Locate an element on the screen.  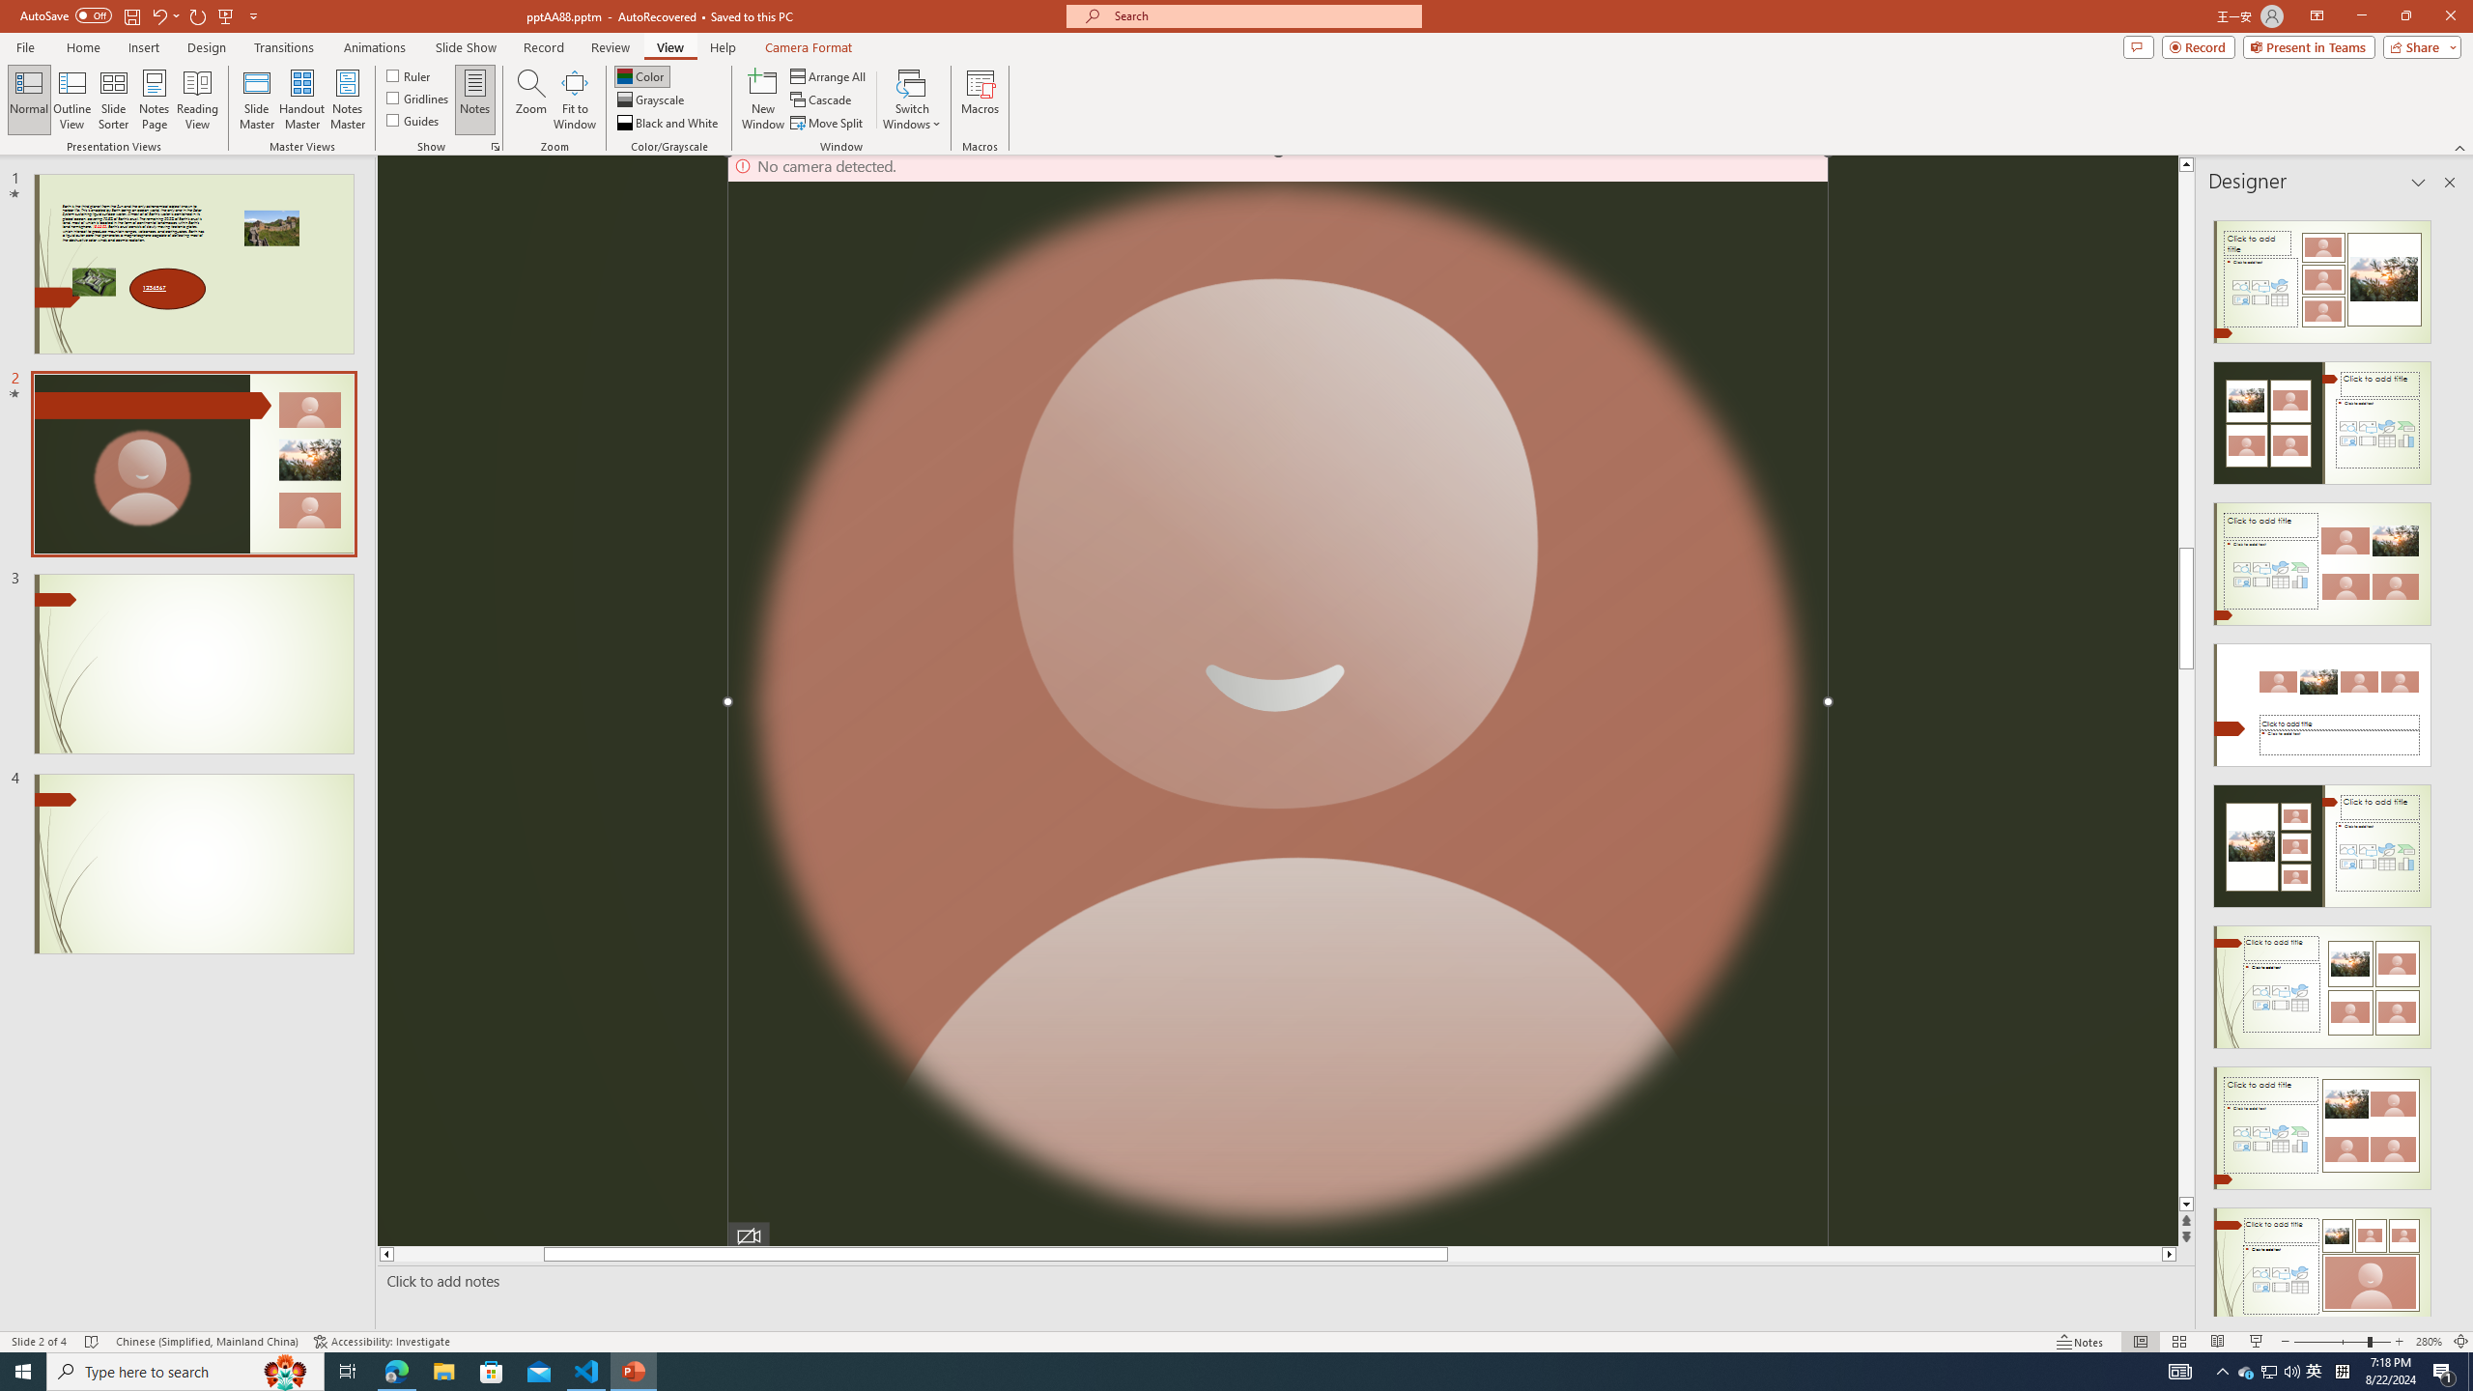
Notes Master is located at coordinates (347, 99).